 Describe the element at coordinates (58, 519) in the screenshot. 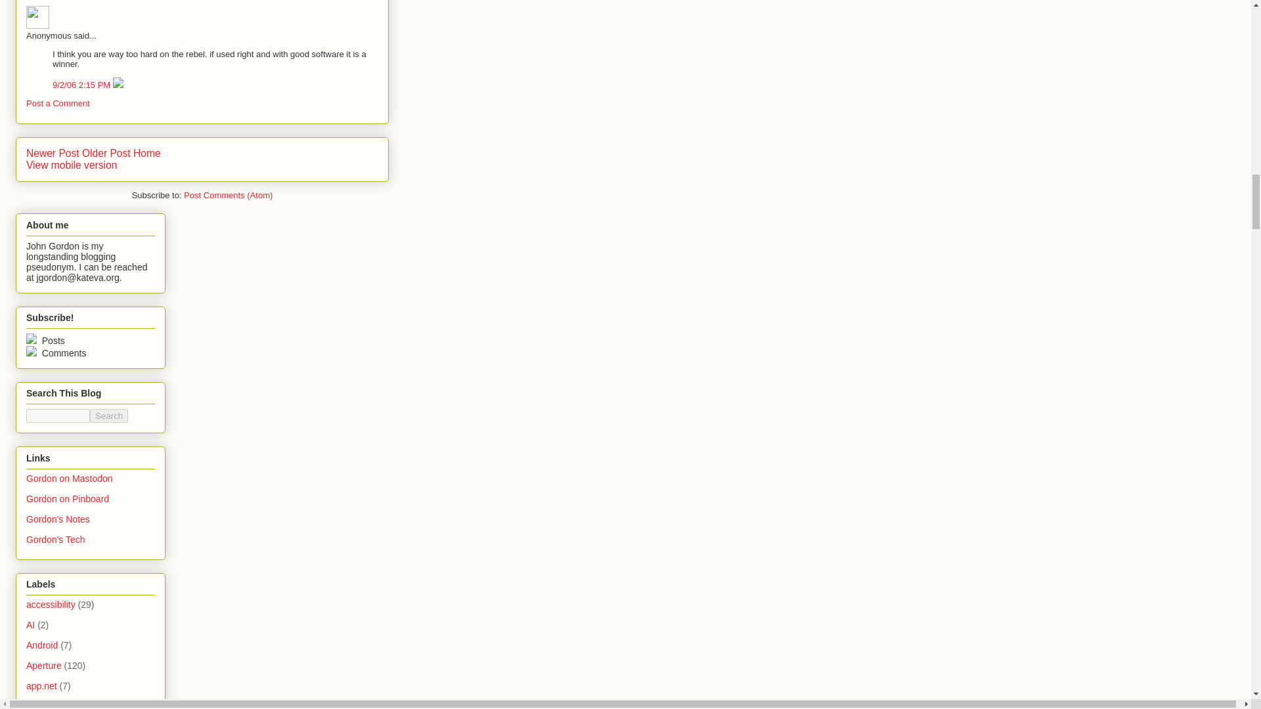

I see `Gordon's Notes` at that location.